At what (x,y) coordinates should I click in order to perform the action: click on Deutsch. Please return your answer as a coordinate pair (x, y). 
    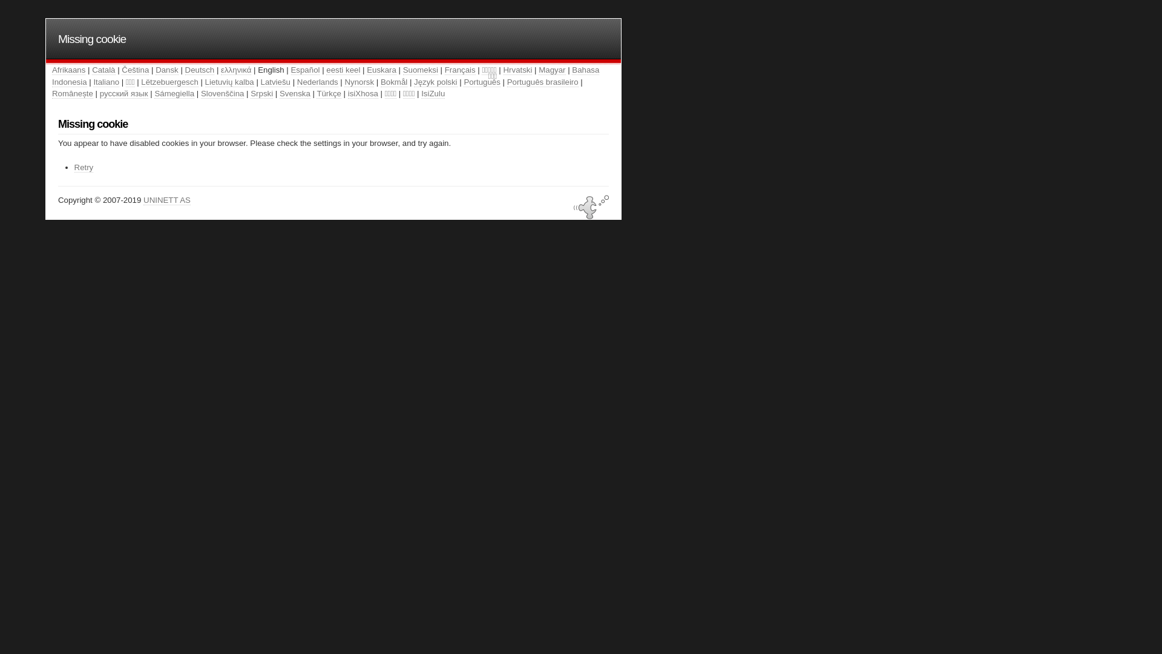
    Looking at the image, I should click on (200, 70).